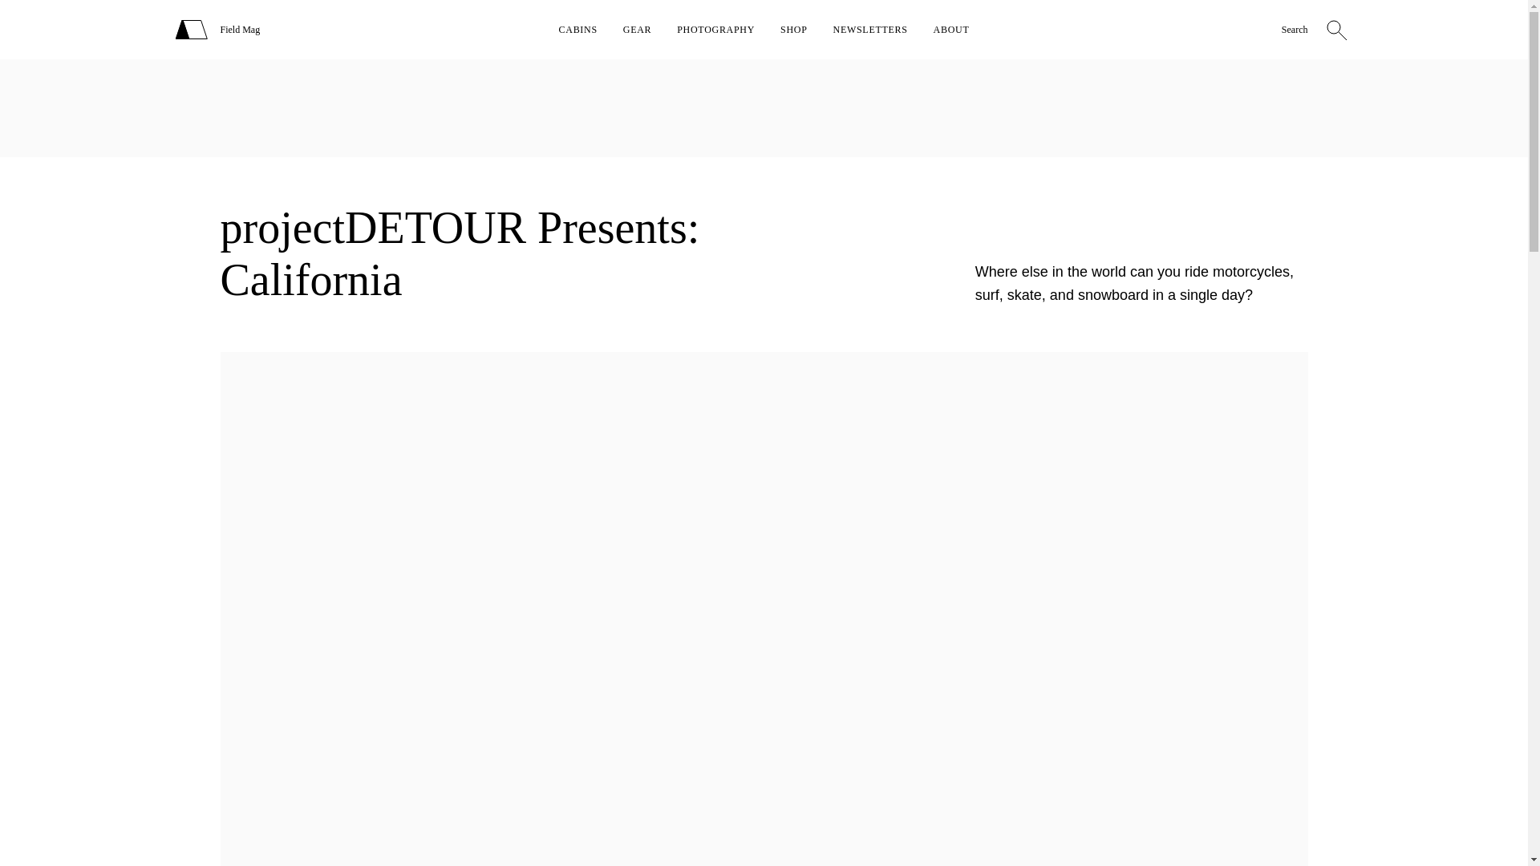 The image size is (1540, 866). I want to click on 3rd party ad content, so click(763, 107).